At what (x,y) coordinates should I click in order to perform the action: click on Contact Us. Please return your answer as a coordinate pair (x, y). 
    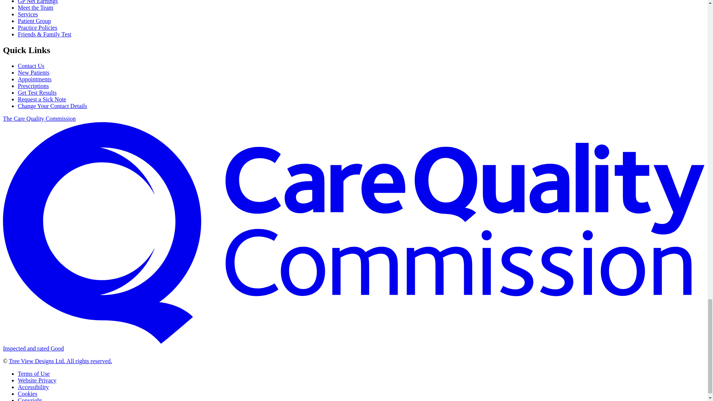
    Looking at the image, I should click on (31, 65).